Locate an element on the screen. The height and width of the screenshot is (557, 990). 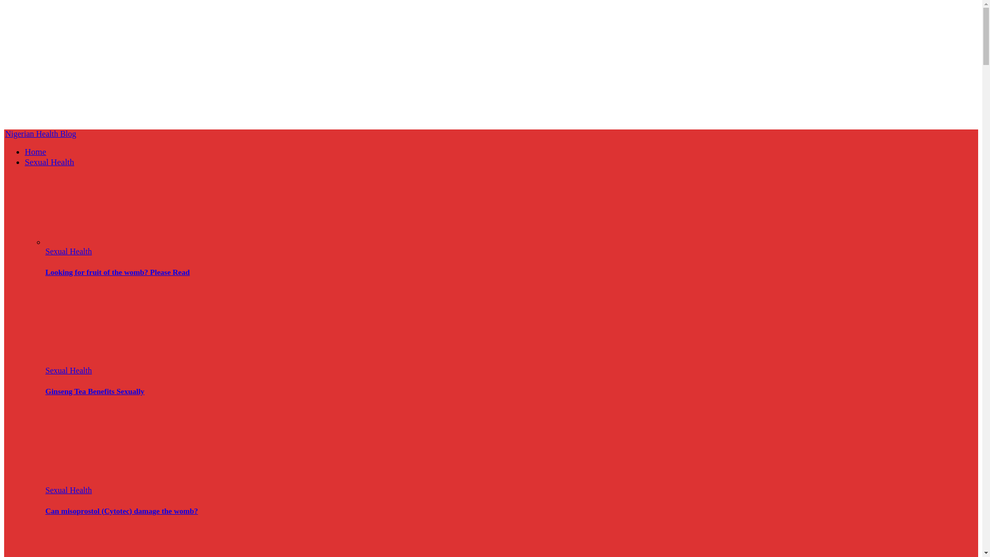
Ginseng Tea Benefits Sexually is located at coordinates (95, 391).